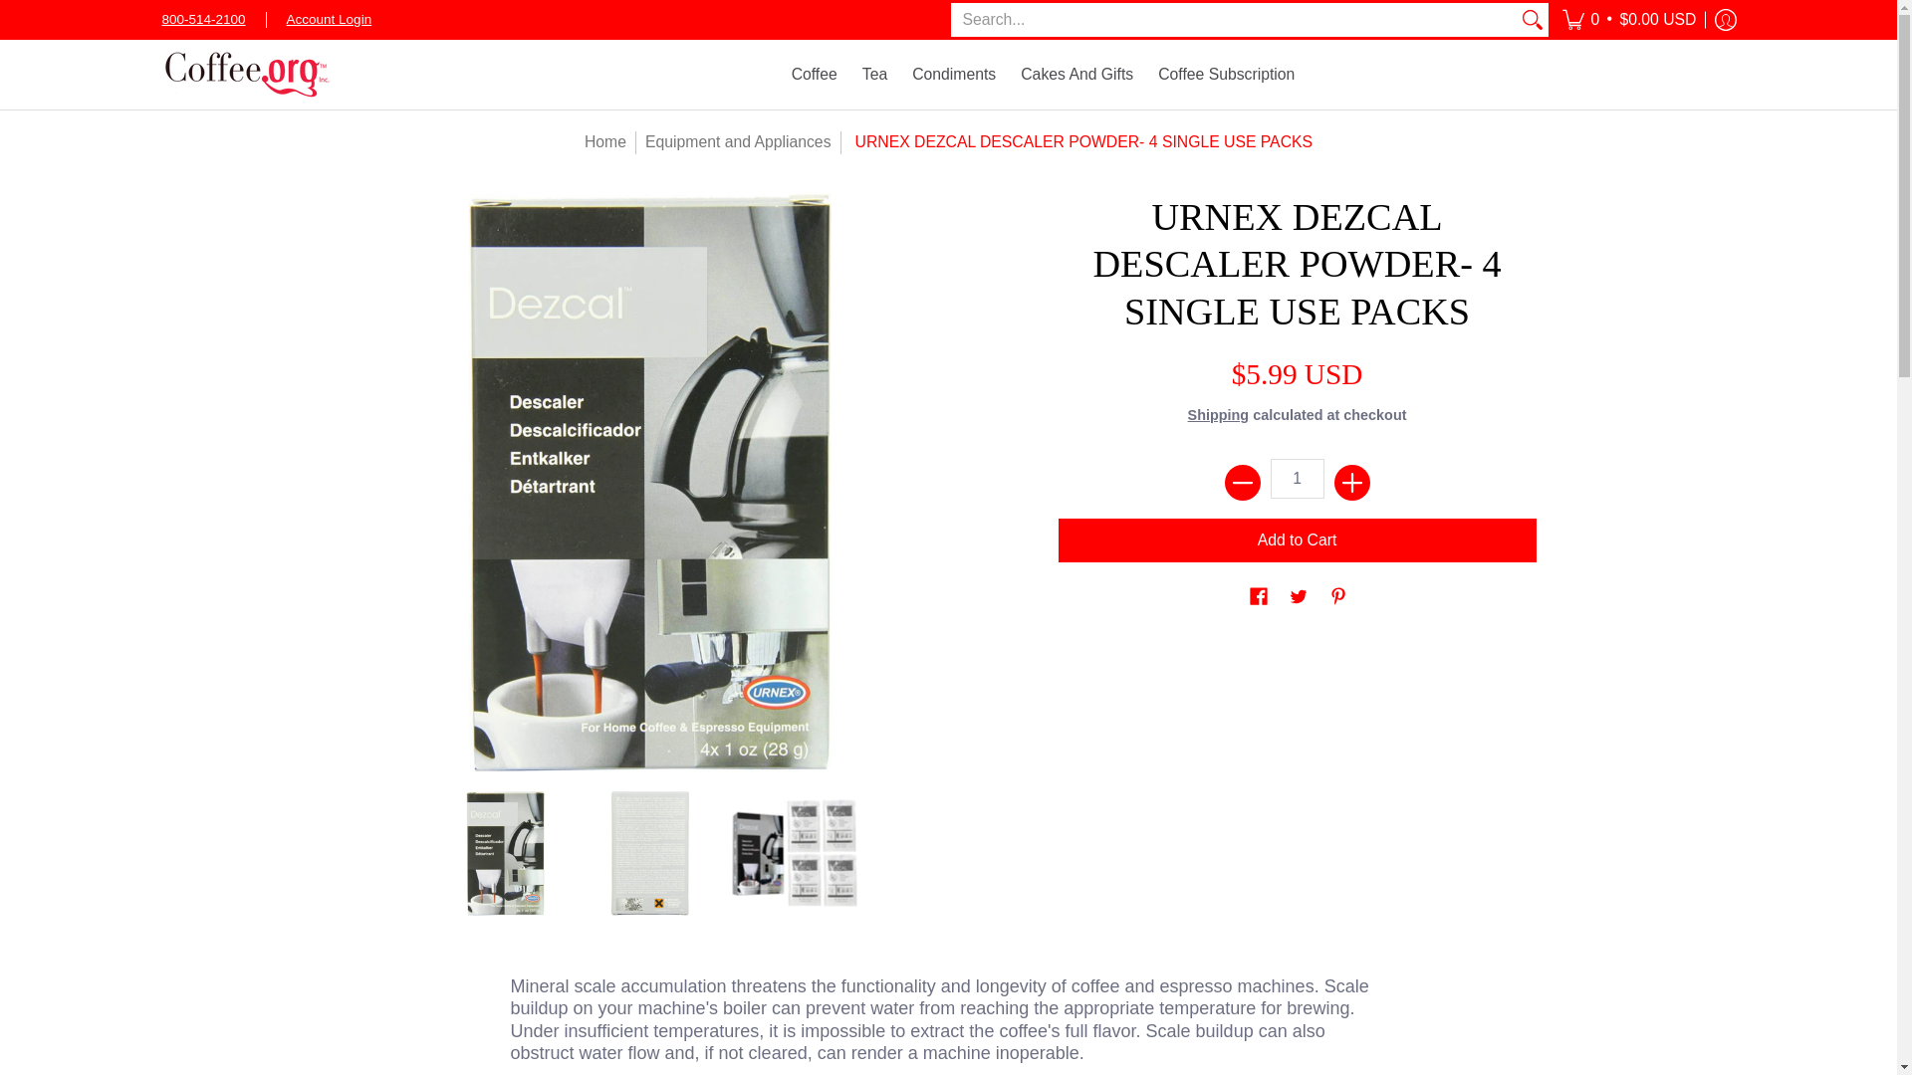 The height and width of the screenshot is (1075, 1912). Describe the element at coordinates (1077, 74) in the screenshot. I see `Cakes And Gifts` at that location.